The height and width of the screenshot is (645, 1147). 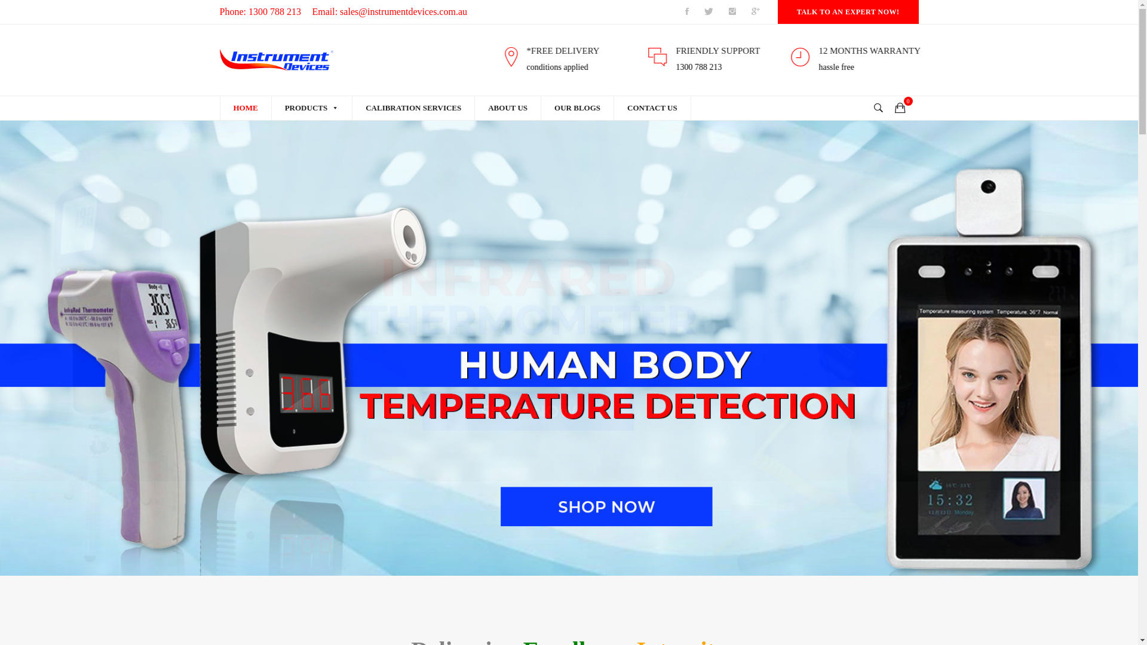 I want to click on OUR BLOGS, so click(x=577, y=108).